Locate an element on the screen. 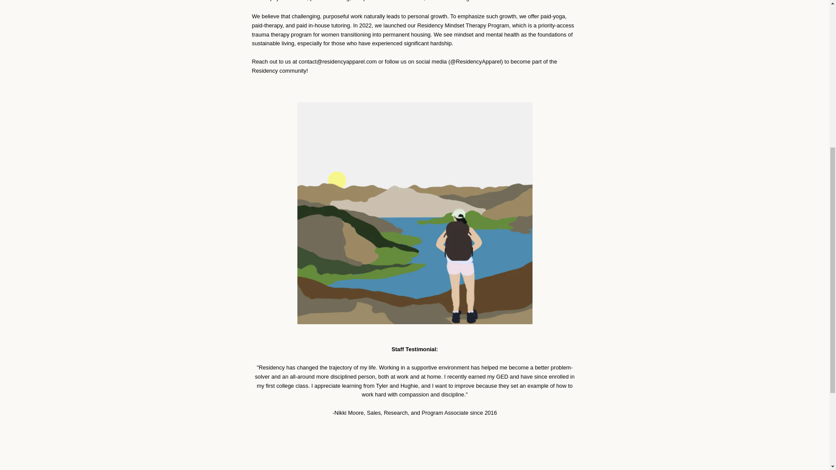  SUBSCRIBE is located at coordinates (594, 121).